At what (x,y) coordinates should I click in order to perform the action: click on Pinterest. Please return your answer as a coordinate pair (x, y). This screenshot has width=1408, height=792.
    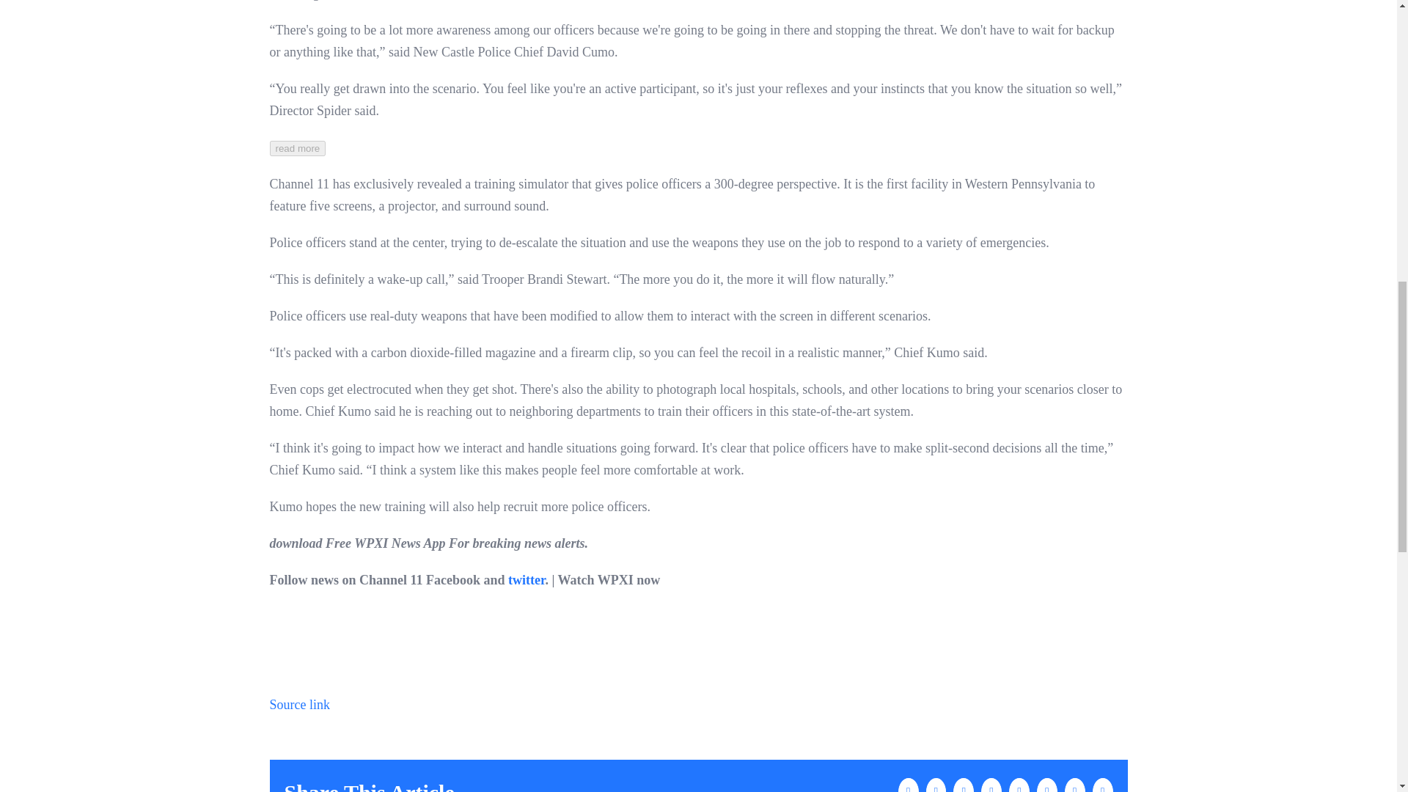
    Looking at the image, I should click on (1046, 785).